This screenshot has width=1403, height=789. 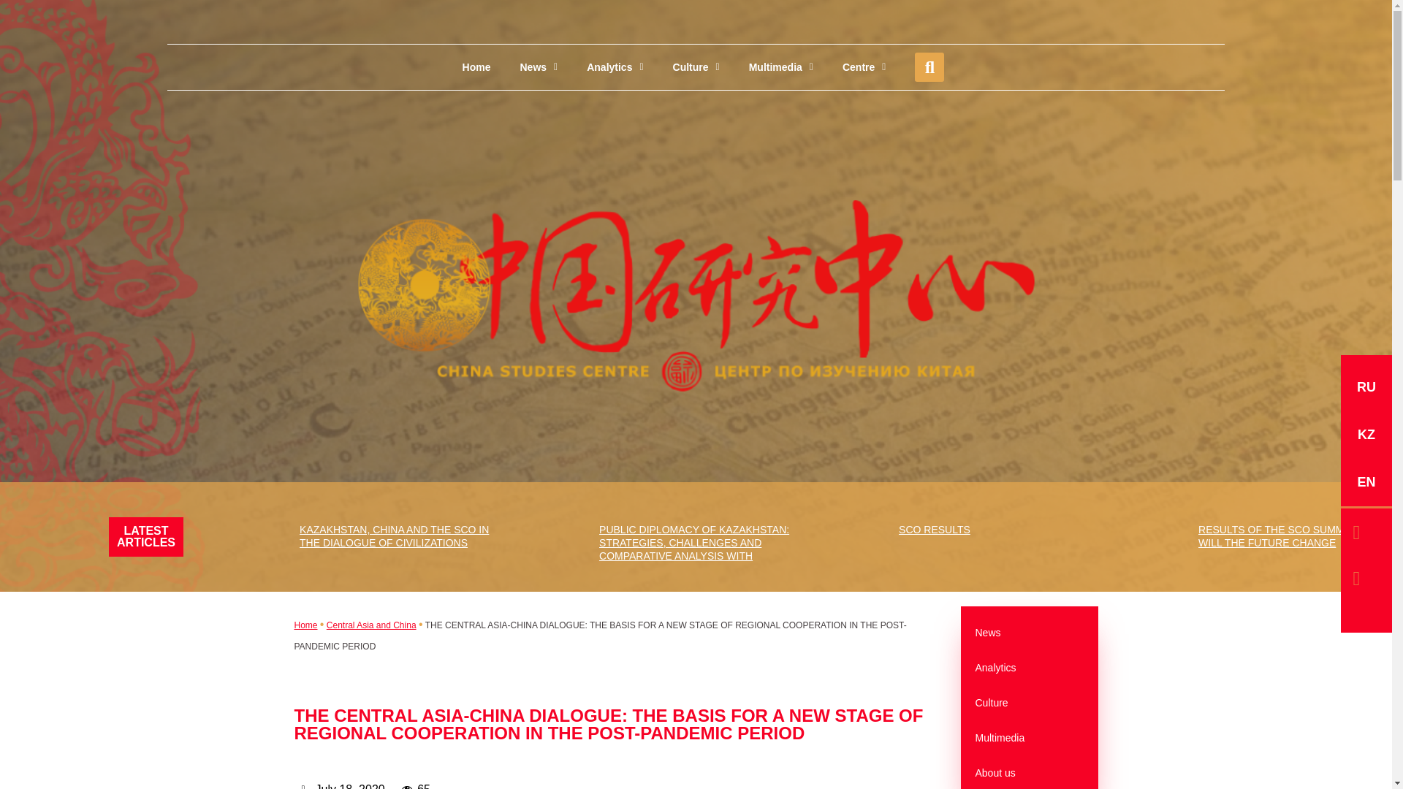 What do you see at coordinates (539, 67) in the screenshot?
I see `News` at bounding box center [539, 67].